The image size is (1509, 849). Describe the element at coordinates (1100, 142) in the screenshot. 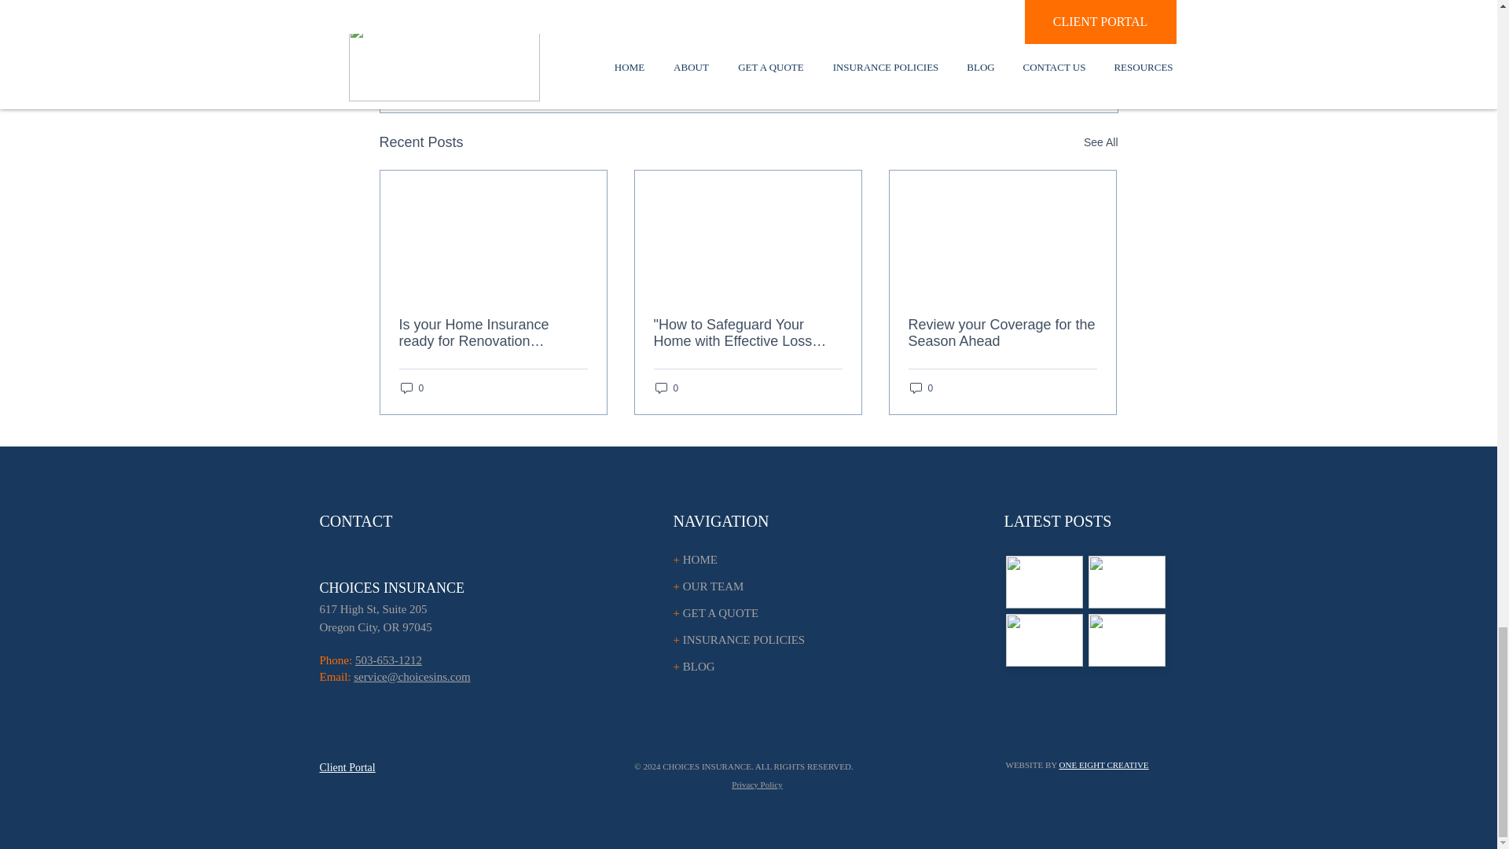

I see `See All` at that location.